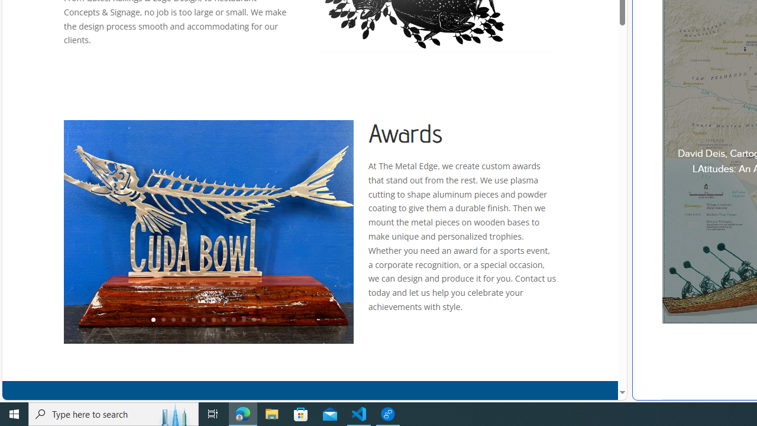 Image resolution: width=757 pixels, height=426 pixels. I want to click on 11, so click(253, 320).